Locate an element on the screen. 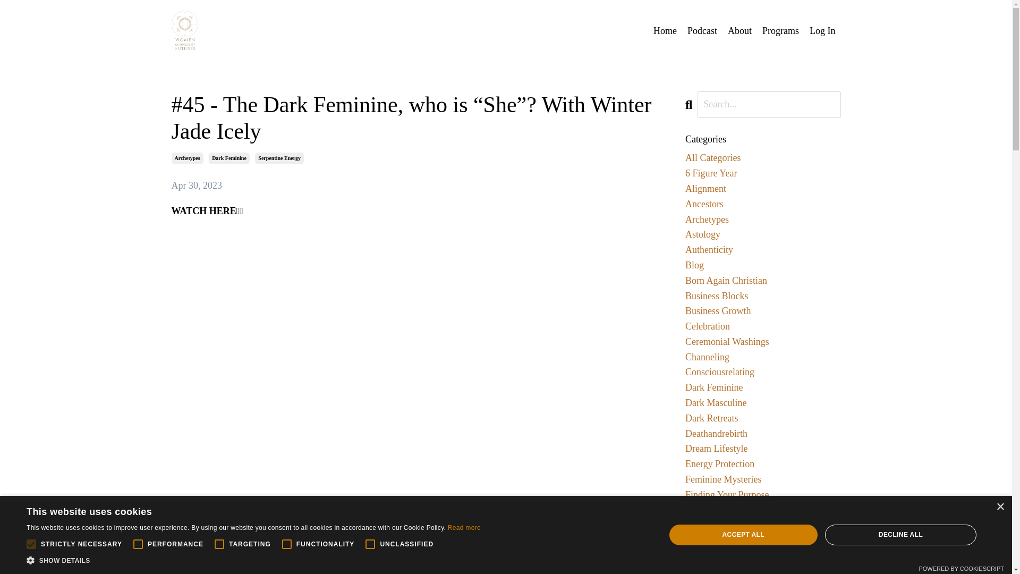  Log In is located at coordinates (822, 31).